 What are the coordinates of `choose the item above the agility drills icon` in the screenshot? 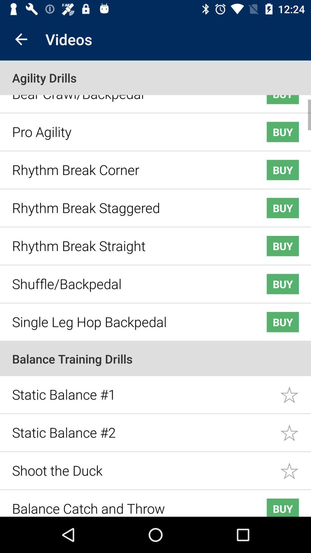 It's located at (21, 39).